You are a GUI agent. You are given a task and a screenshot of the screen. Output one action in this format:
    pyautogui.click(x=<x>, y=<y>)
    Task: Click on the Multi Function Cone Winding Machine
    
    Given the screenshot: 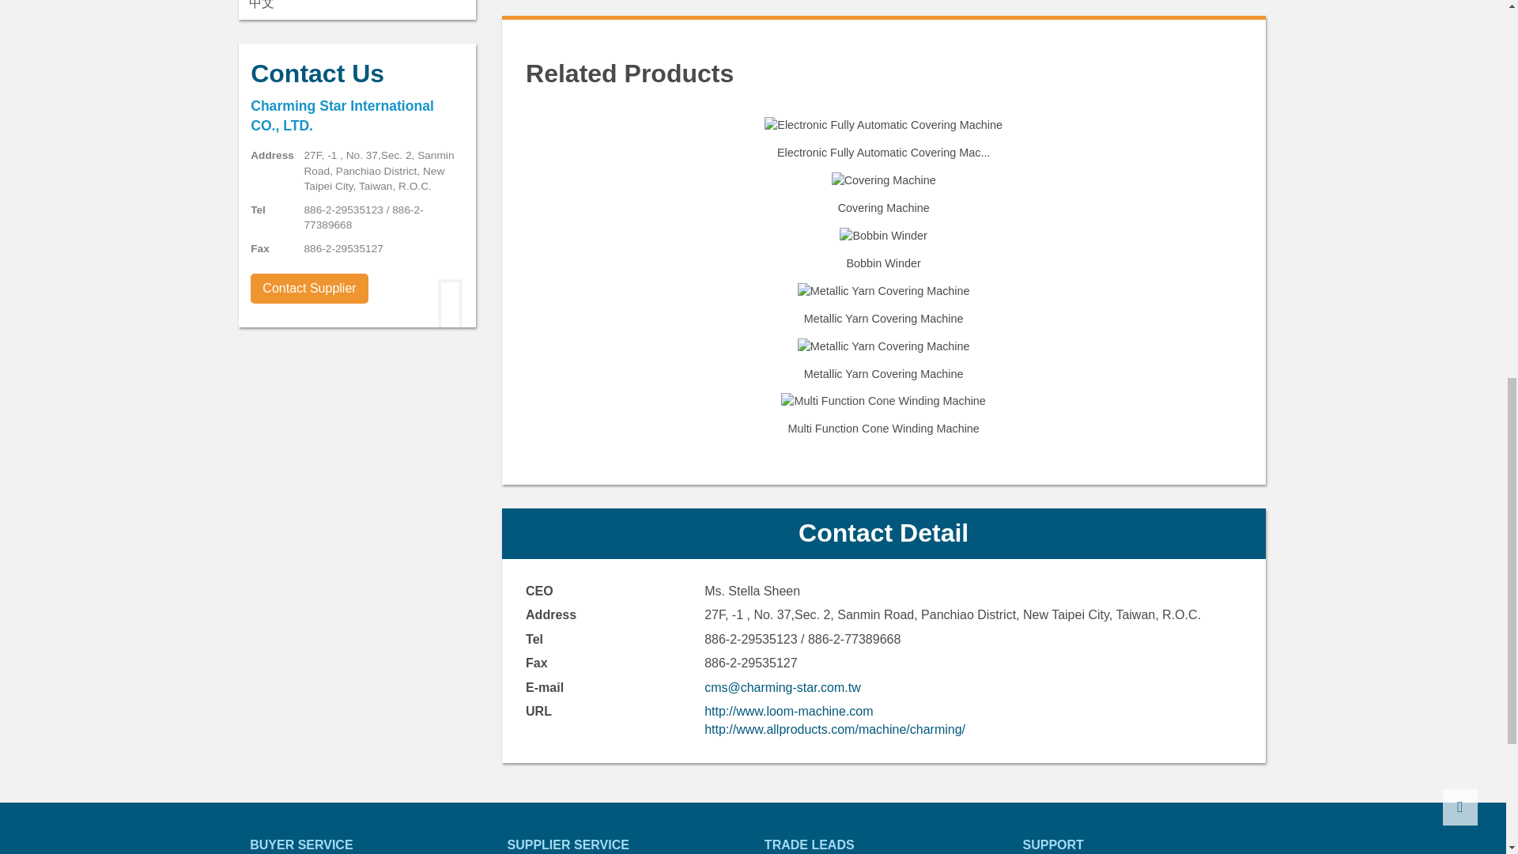 What is the action you would take?
    pyautogui.click(x=883, y=414)
    